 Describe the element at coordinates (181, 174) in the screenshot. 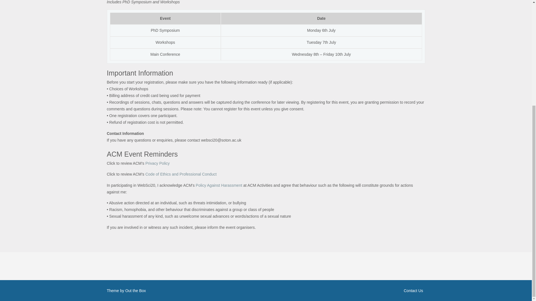

I see `Code of Ethics and Professional Conduct` at that location.